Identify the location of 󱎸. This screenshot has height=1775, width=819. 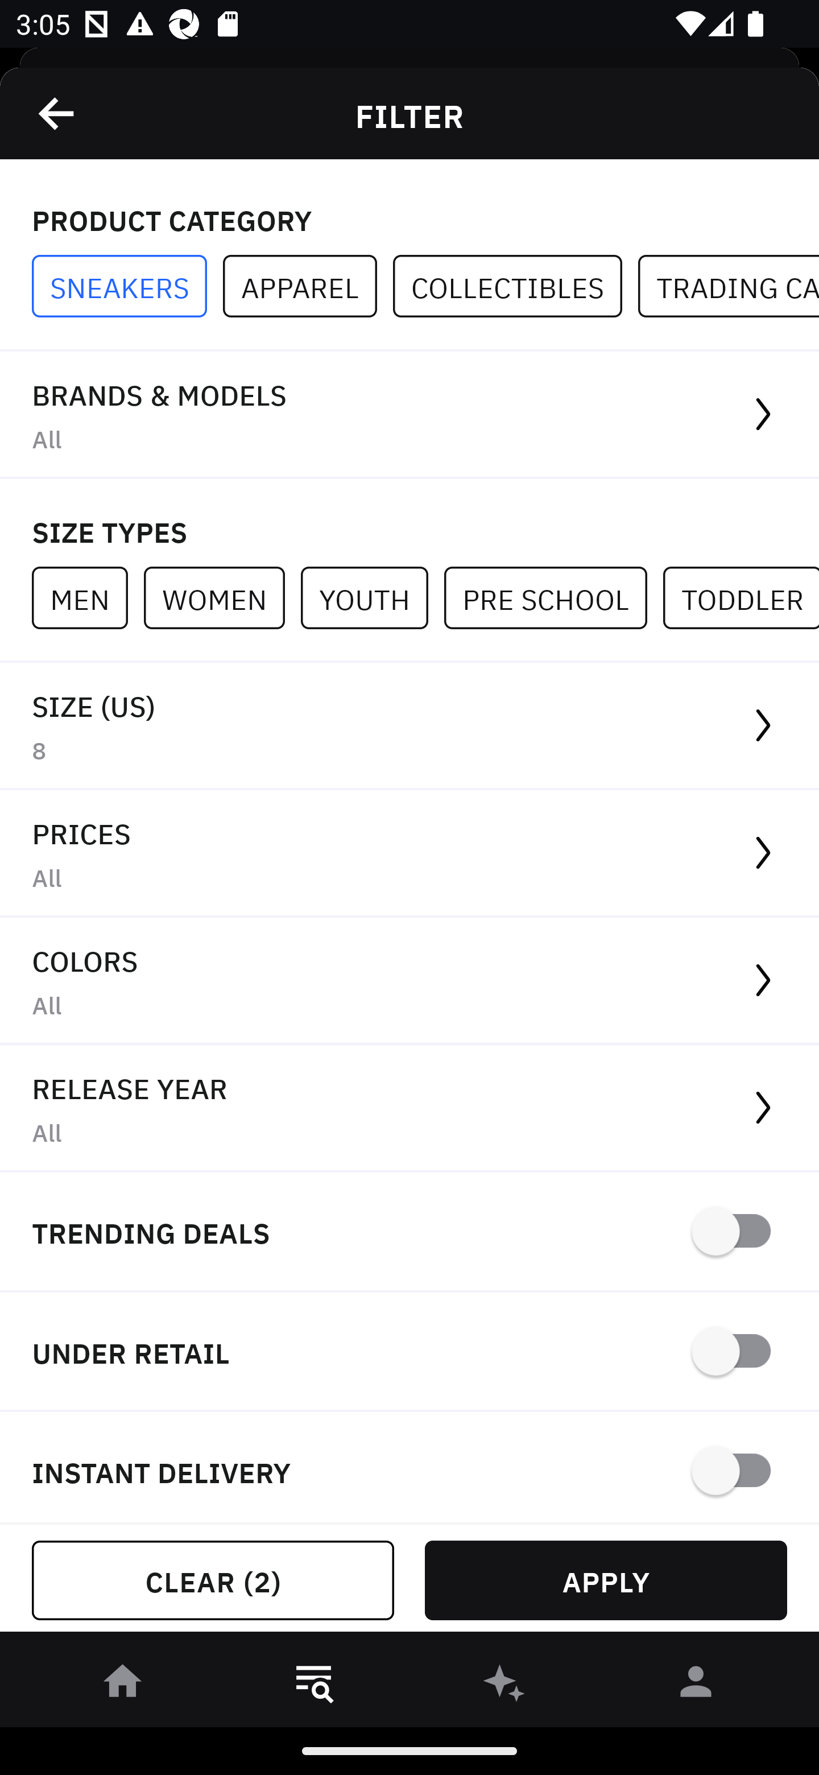
(314, 1685).